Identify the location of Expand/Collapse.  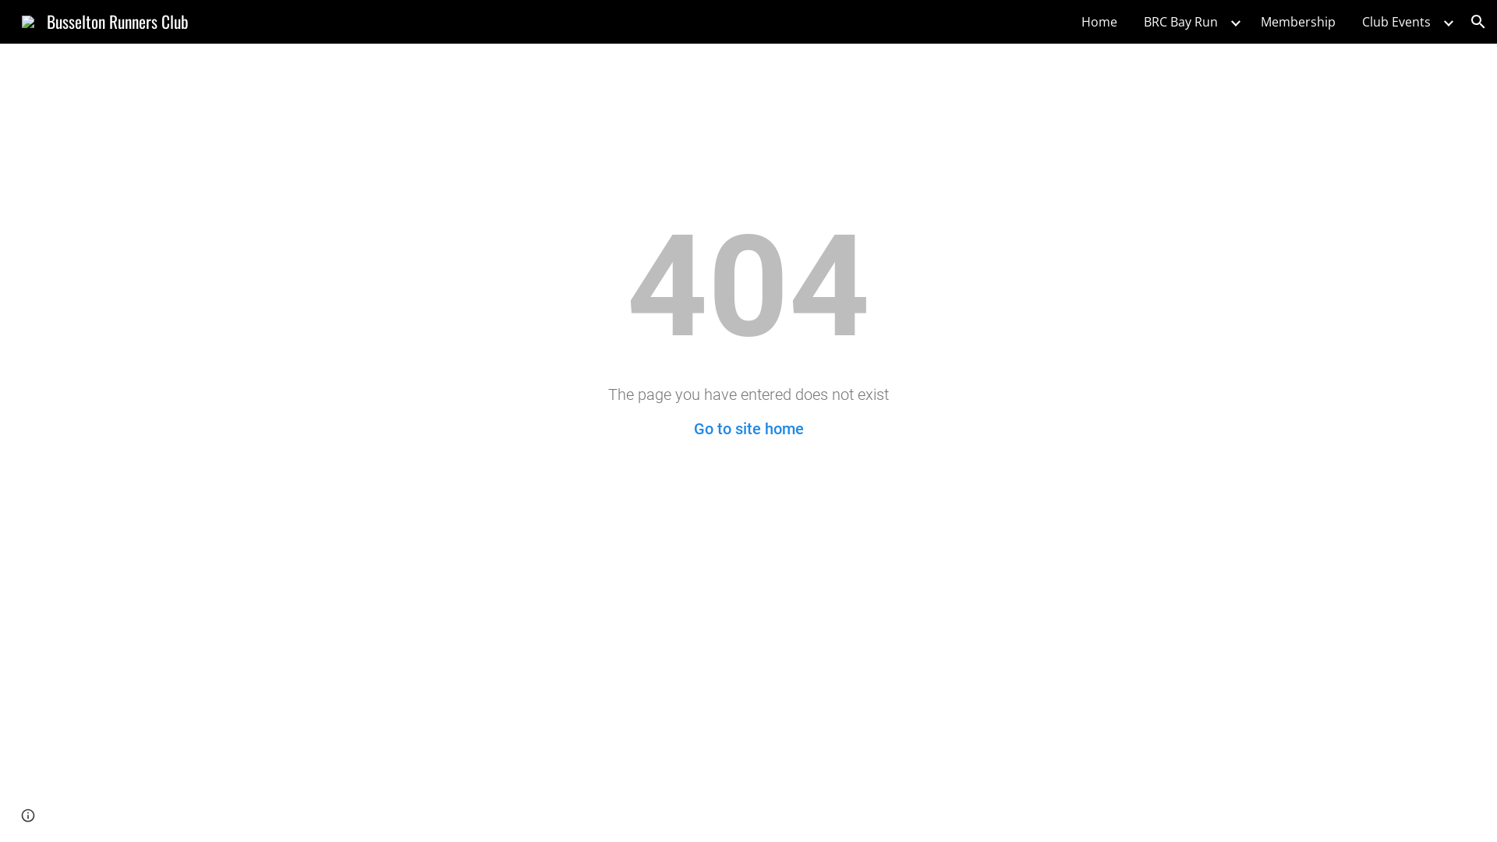
(1235, 22).